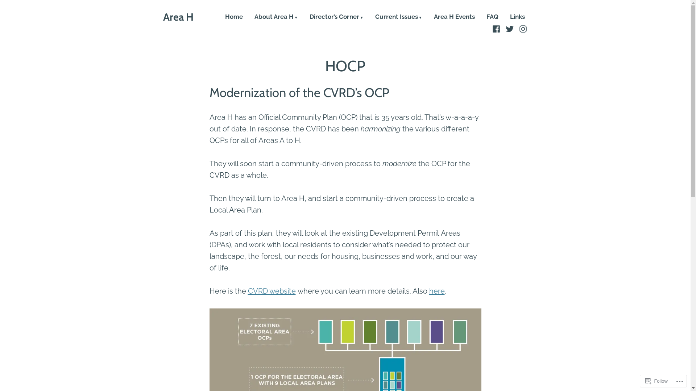 The image size is (696, 391). What do you see at coordinates (234, 17) in the screenshot?
I see `Home` at bounding box center [234, 17].